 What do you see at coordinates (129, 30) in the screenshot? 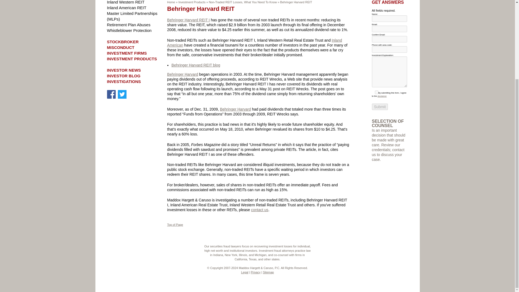
I see `Whistleblower Protection` at bounding box center [129, 30].